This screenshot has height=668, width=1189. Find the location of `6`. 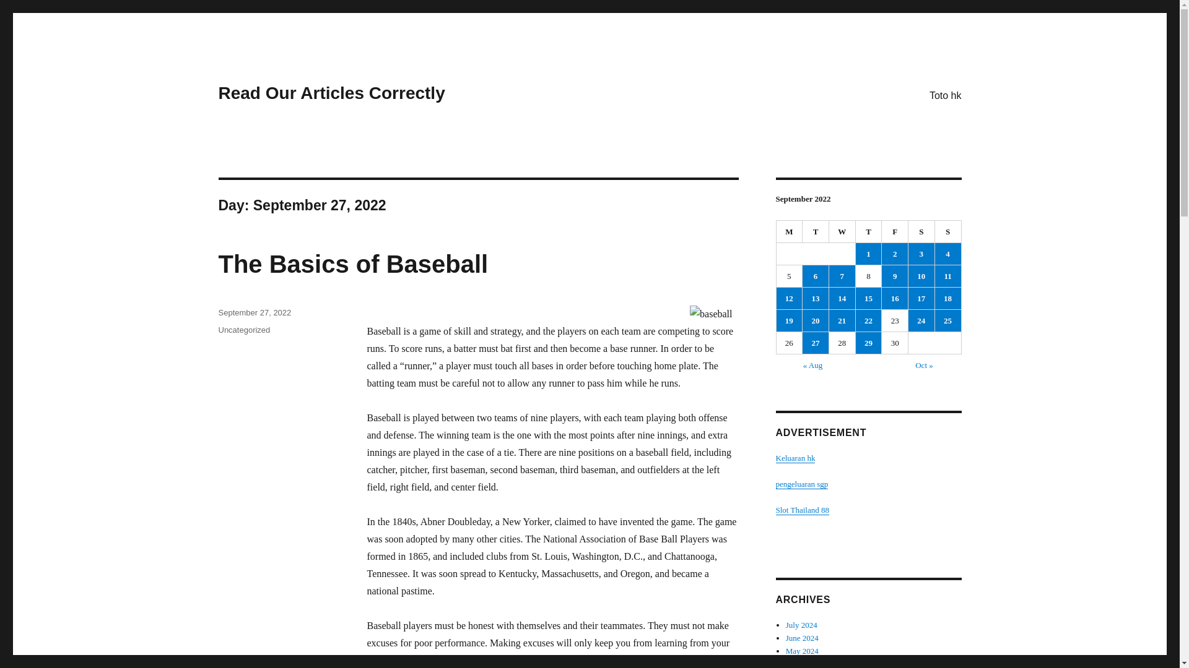

6 is located at coordinates (816, 276).